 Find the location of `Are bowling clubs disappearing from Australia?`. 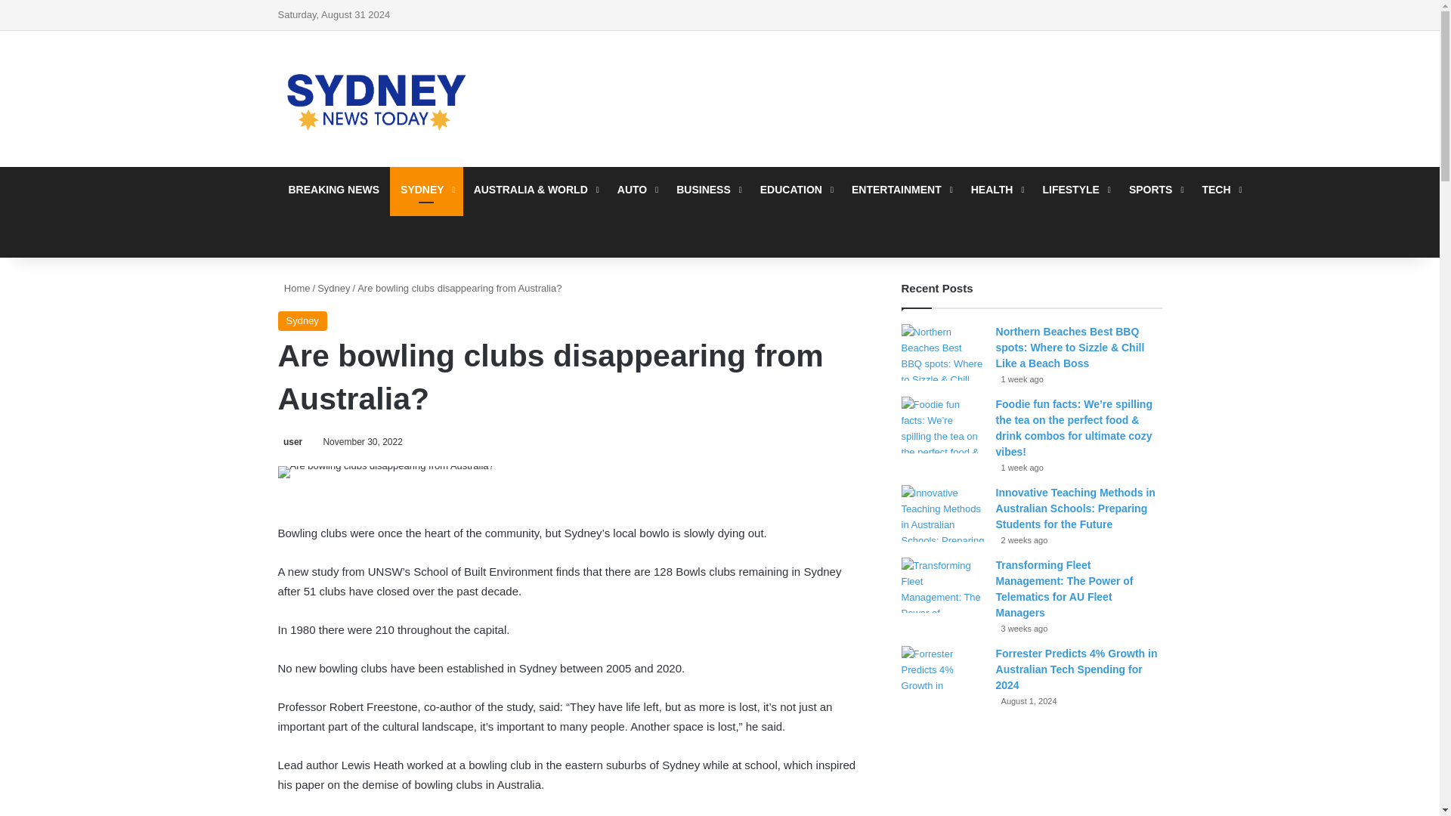

Are bowling clubs disappearing from Australia? is located at coordinates (386, 471).